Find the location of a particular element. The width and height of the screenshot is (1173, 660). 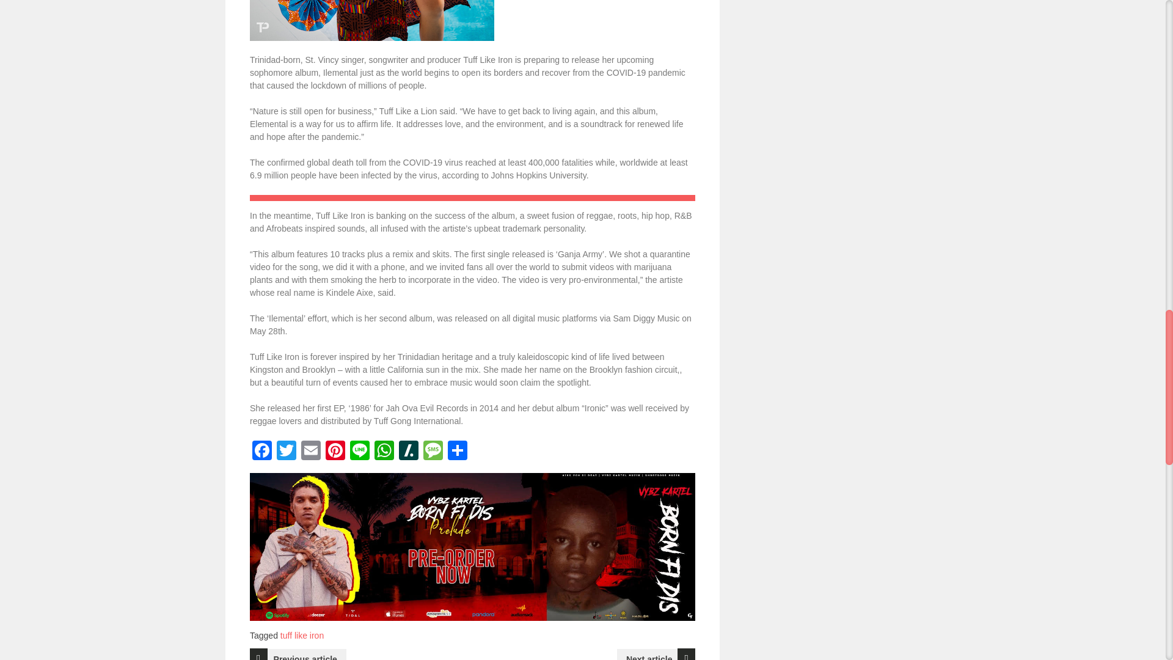

Next article is located at coordinates (656, 654).